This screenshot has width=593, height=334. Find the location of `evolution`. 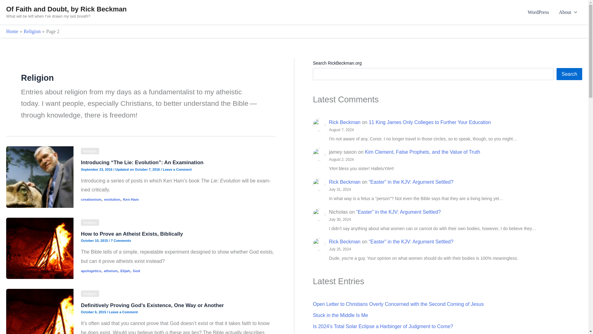

evolution is located at coordinates (112, 199).